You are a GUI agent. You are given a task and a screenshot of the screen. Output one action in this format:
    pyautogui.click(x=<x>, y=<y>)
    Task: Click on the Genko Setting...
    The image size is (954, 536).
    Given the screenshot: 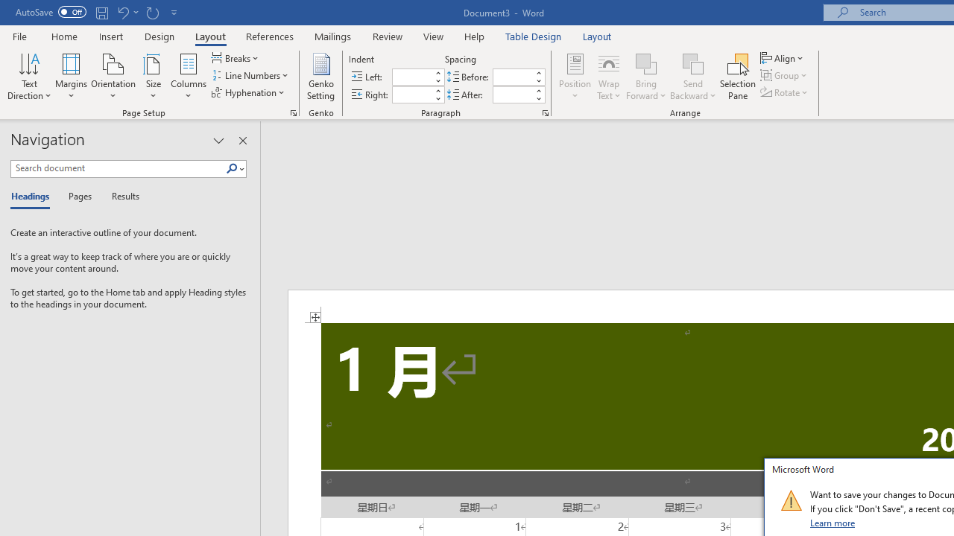 What is the action you would take?
    pyautogui.click(x=320, y=76)
    